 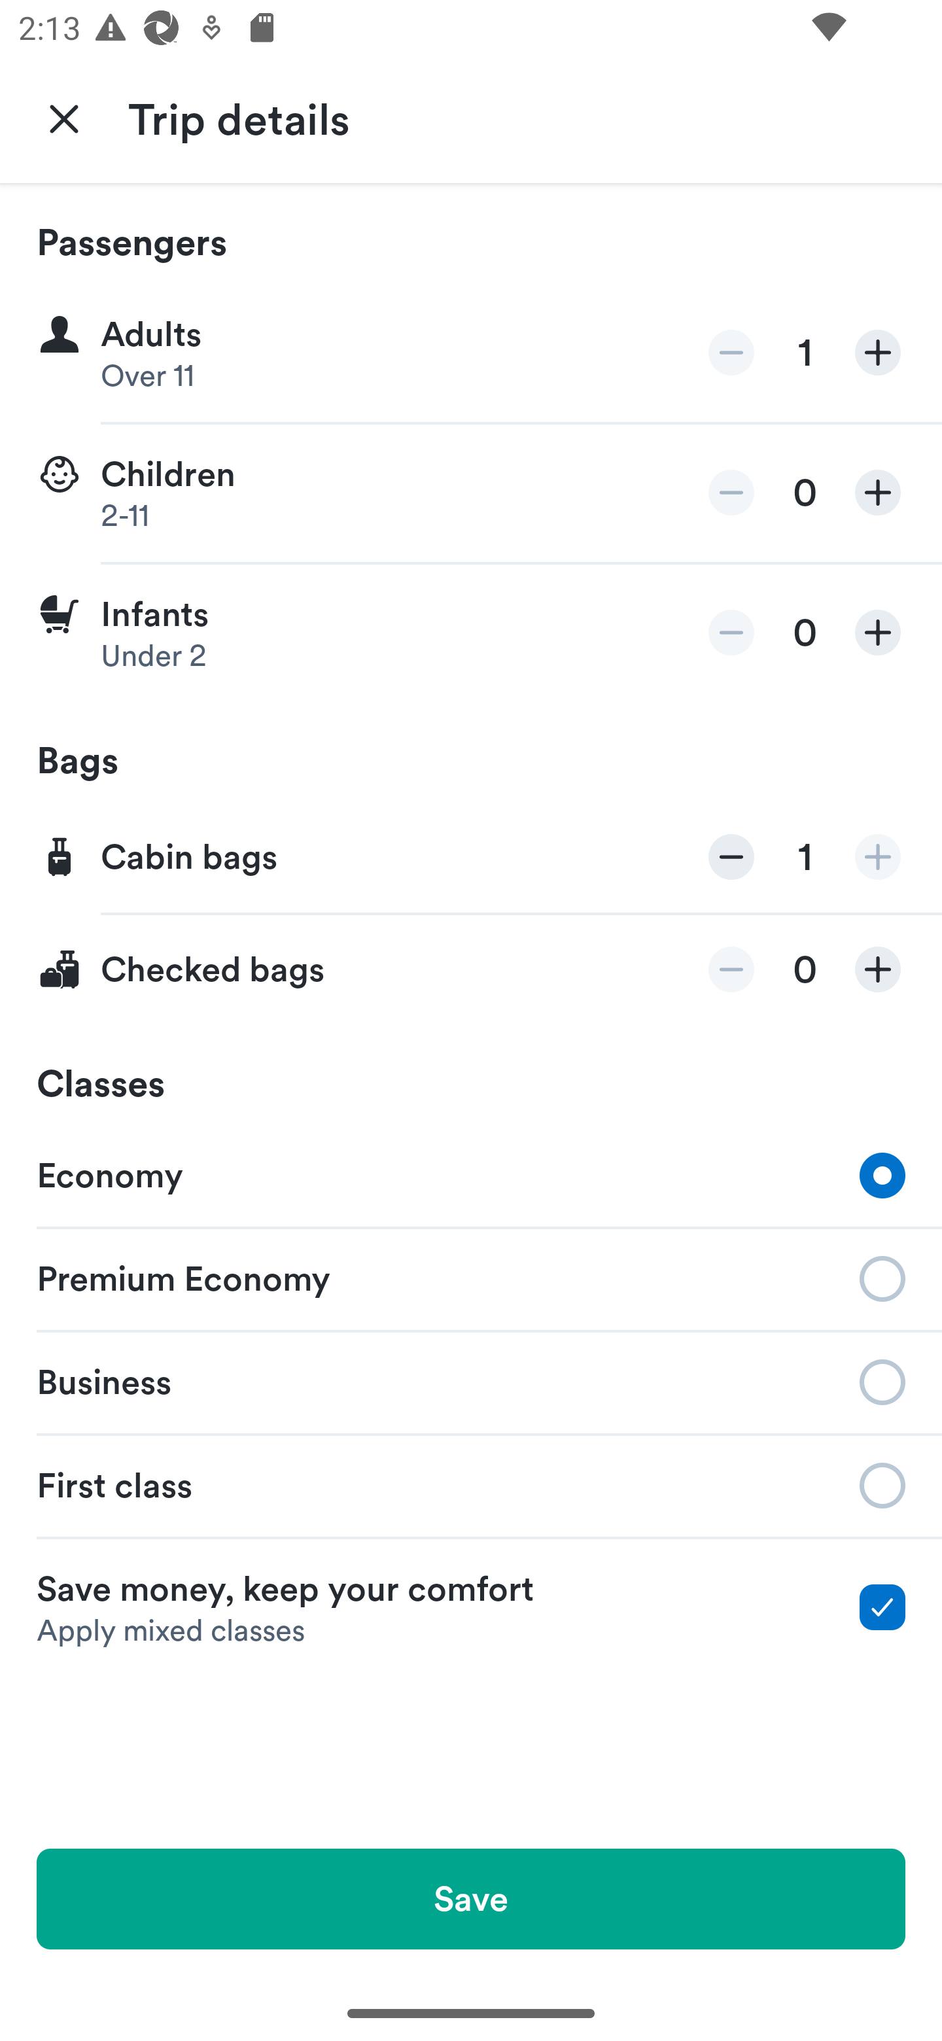 What do you see at coordinates (471, 1277) in the screenshot?
I see `Premium Economy` at bounding box center [471, 1277].